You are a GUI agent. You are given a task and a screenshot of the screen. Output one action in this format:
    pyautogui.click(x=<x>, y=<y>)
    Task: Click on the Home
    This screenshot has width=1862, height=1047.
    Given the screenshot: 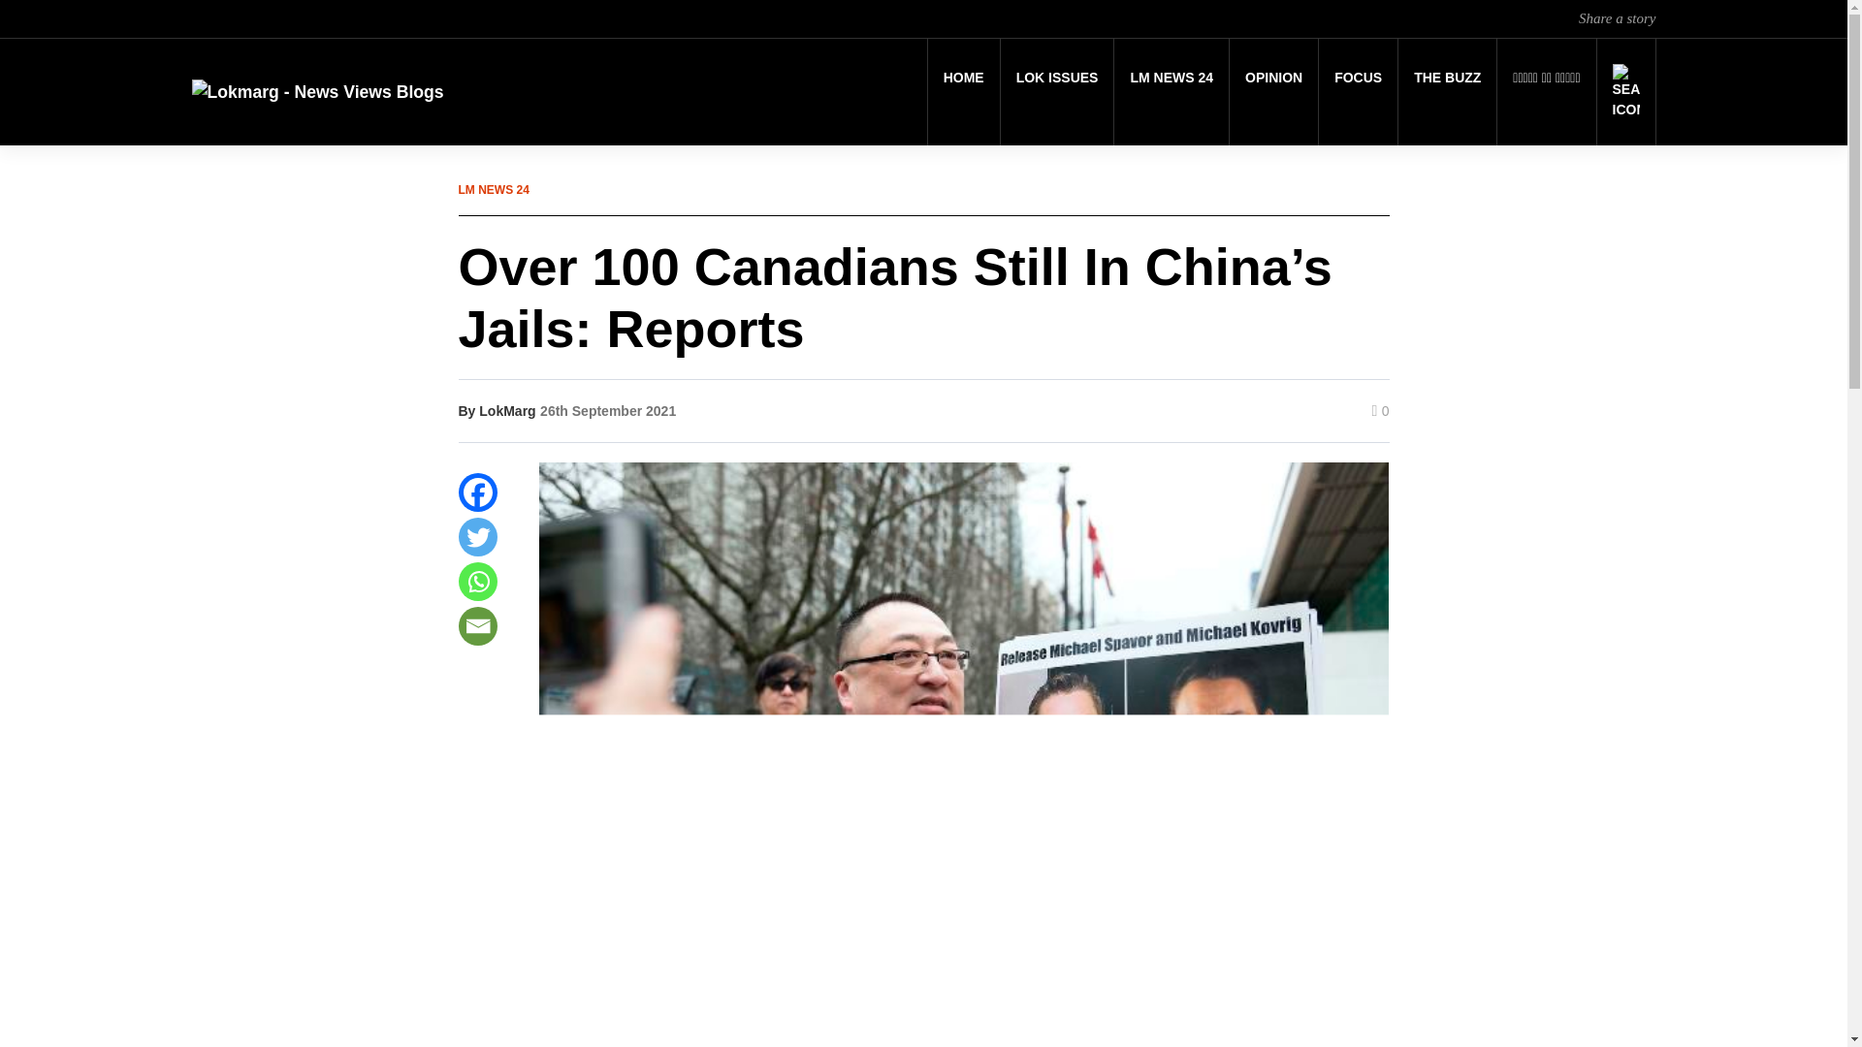 What is the action you would take?
    pyautogui.click(x=964, y=78)
    